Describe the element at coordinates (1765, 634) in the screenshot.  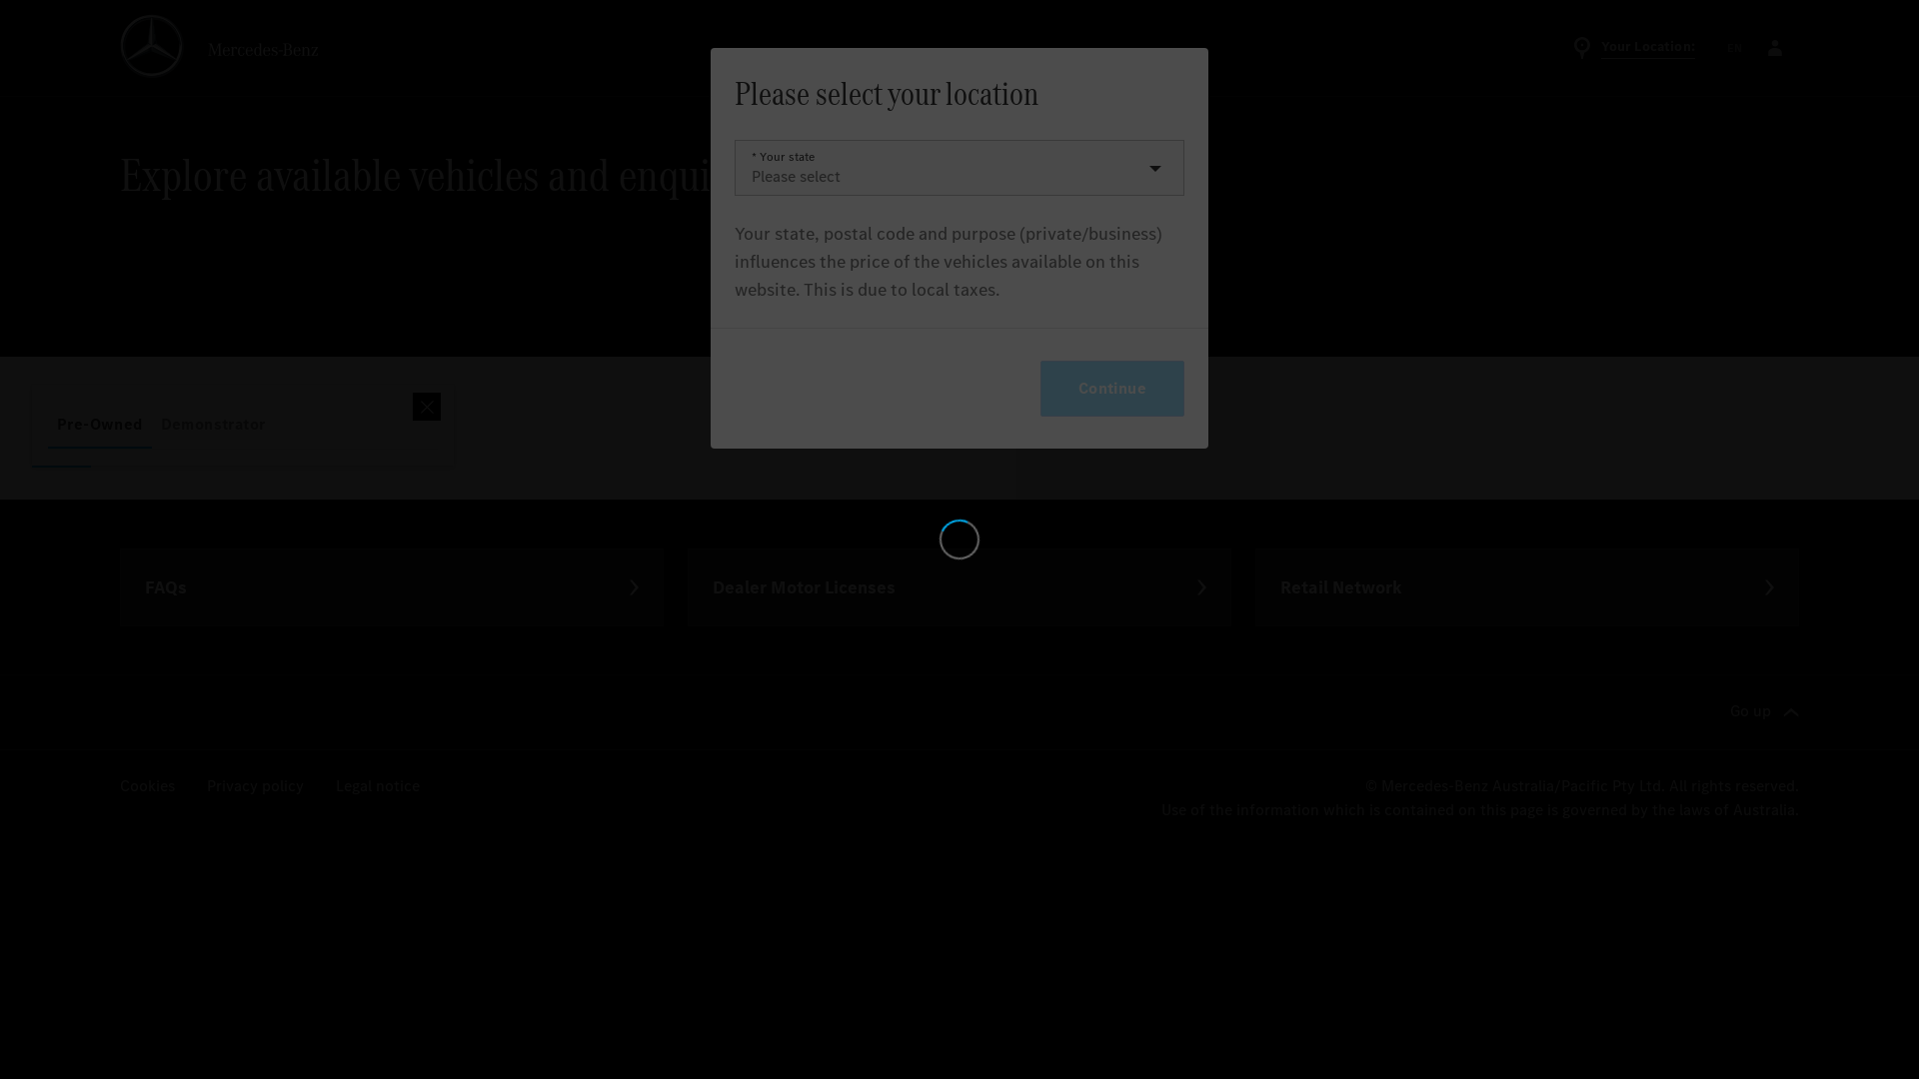
I see `Go up` at that location.